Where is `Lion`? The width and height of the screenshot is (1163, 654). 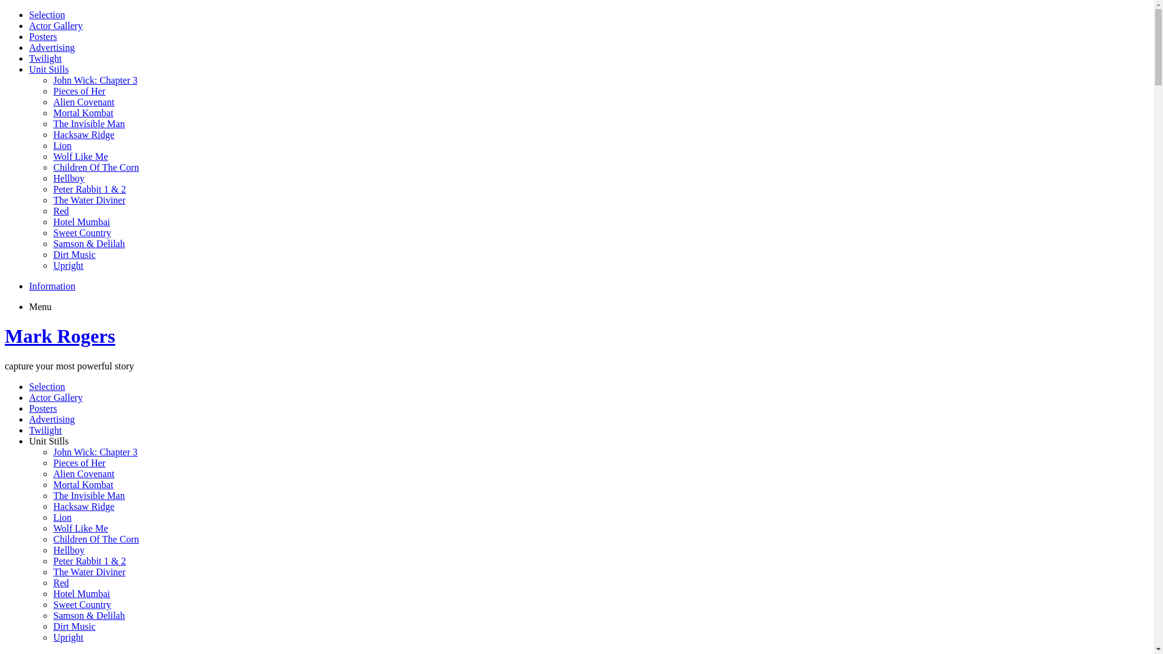 Lion is located at coordinates (62, 517).